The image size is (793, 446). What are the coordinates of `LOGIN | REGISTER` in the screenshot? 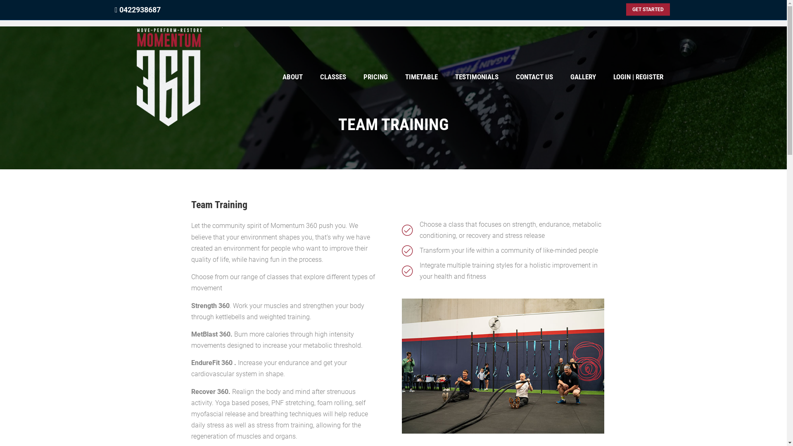 It's located at (639, 77).